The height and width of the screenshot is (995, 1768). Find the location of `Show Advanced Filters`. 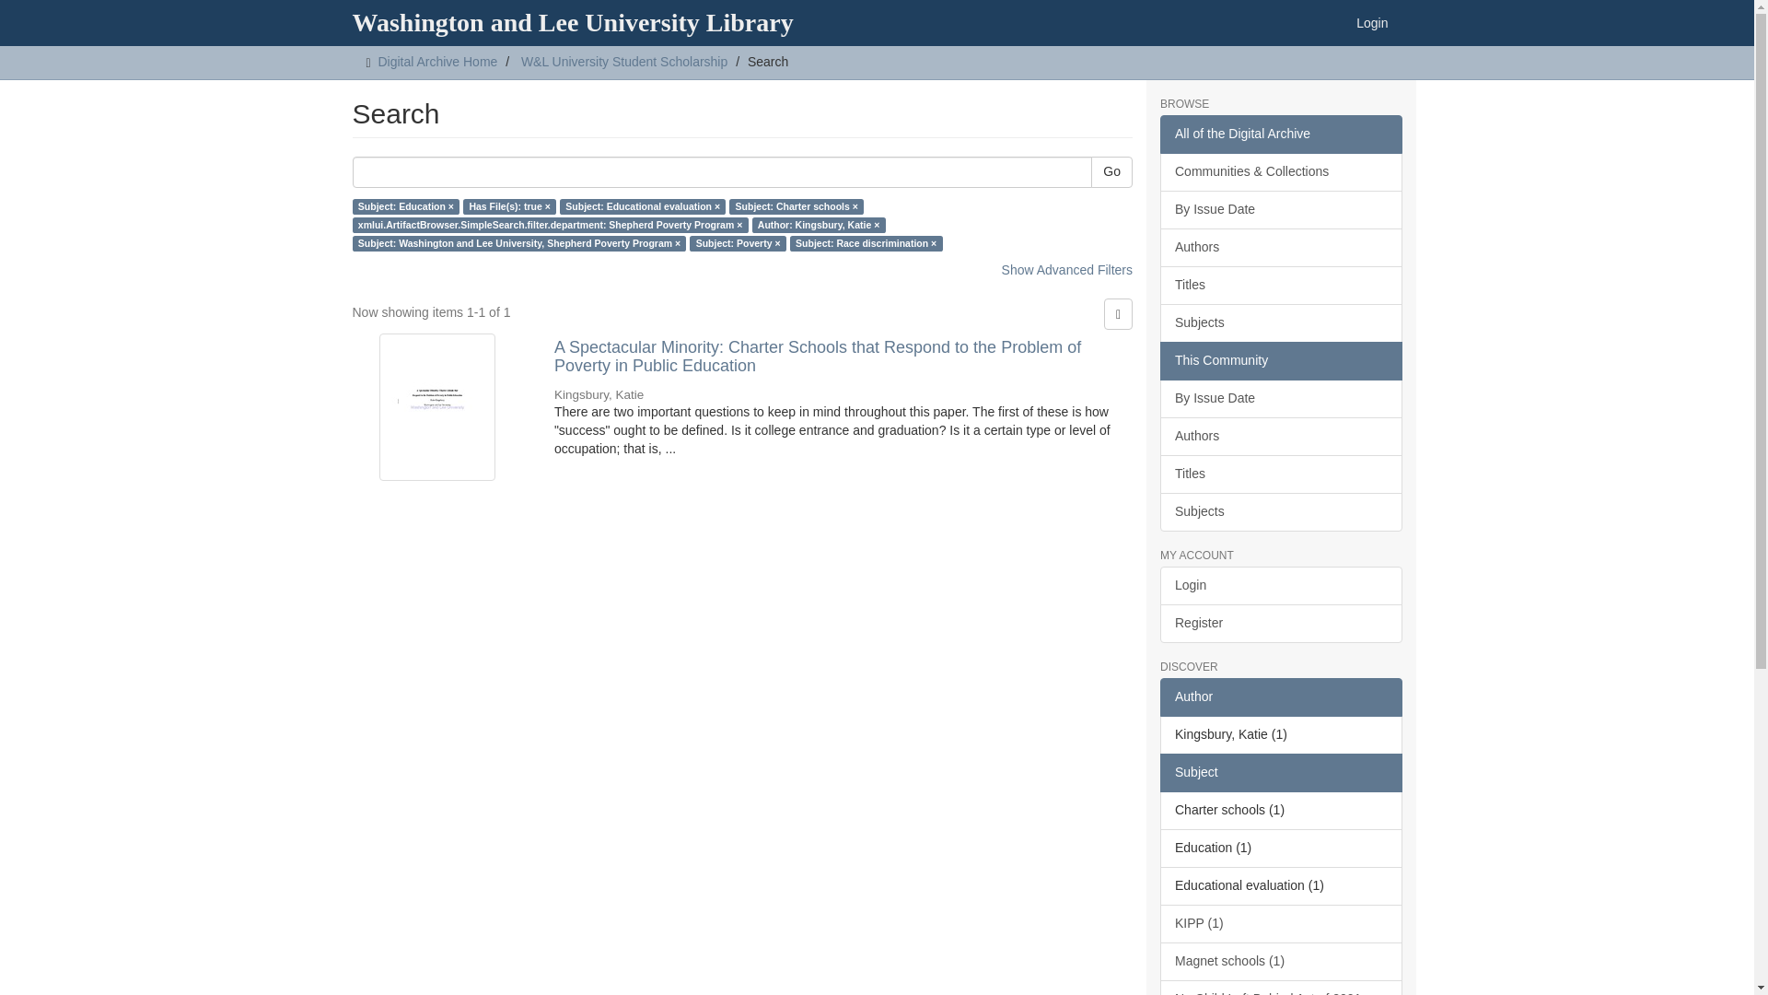

Show Advanced Filters is located at coordinates (1067, 270).